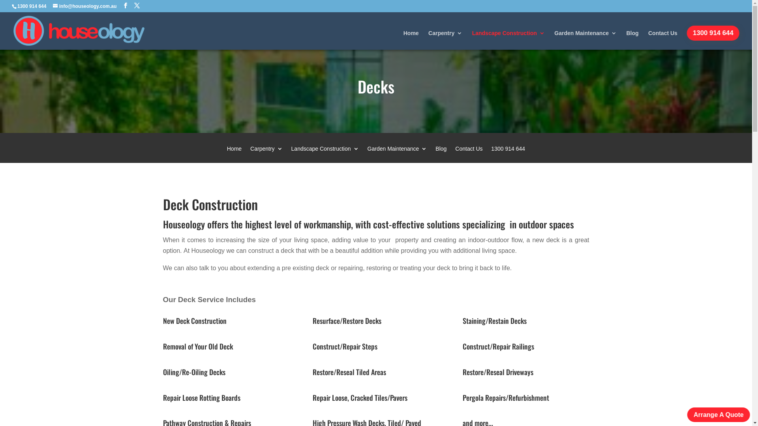 The height and width of the screenshot is (426, 758). What do you see at coordinates (441, 155) in the screenshot?
I see `Blog` at bounding box center [441, 155].